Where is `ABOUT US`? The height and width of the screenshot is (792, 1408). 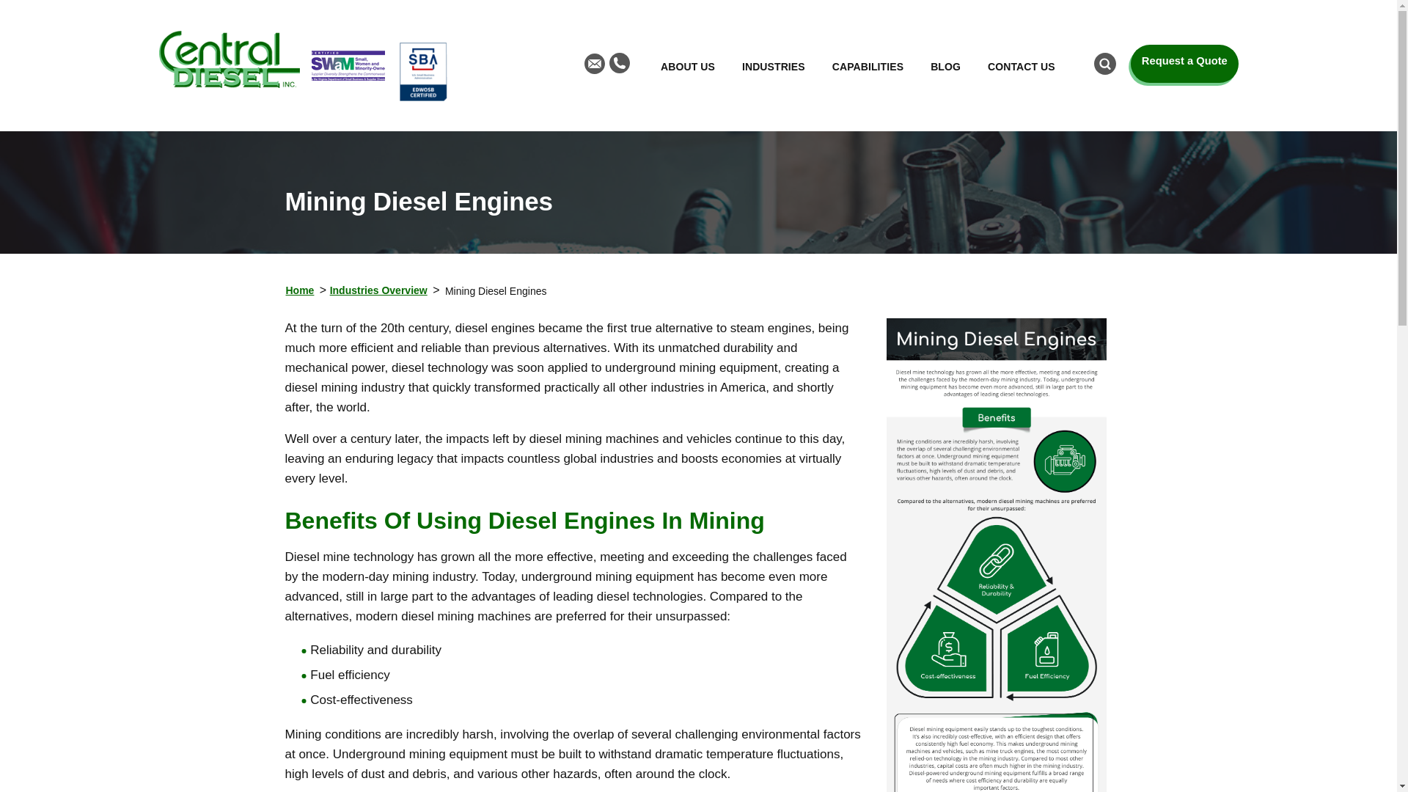
ABOUT US is located at coordinates (688, 65).